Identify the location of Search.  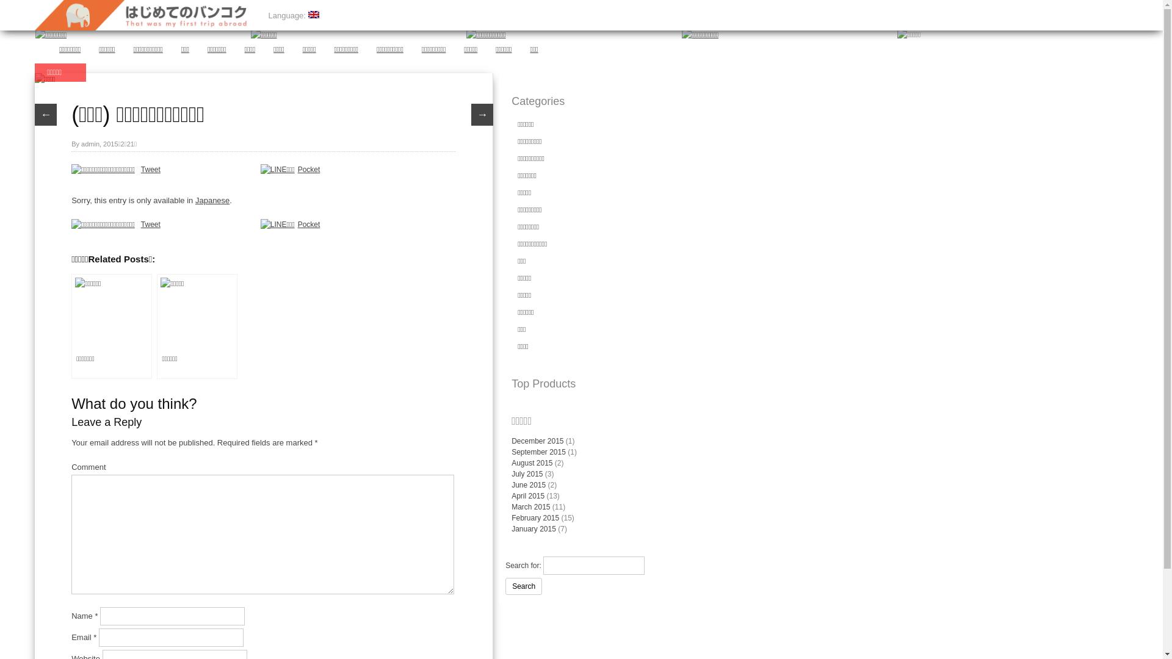
(524, 586).